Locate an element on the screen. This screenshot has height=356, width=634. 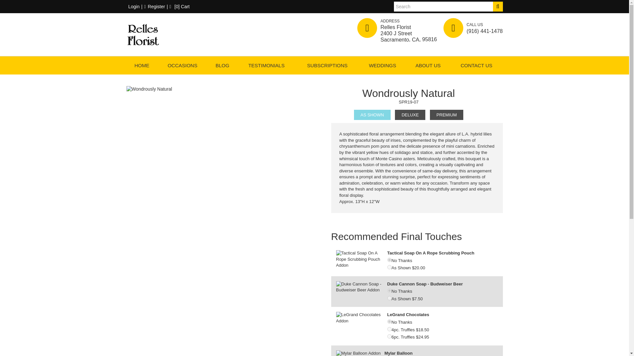
PREMIUM is located at coordinates (446, 115).